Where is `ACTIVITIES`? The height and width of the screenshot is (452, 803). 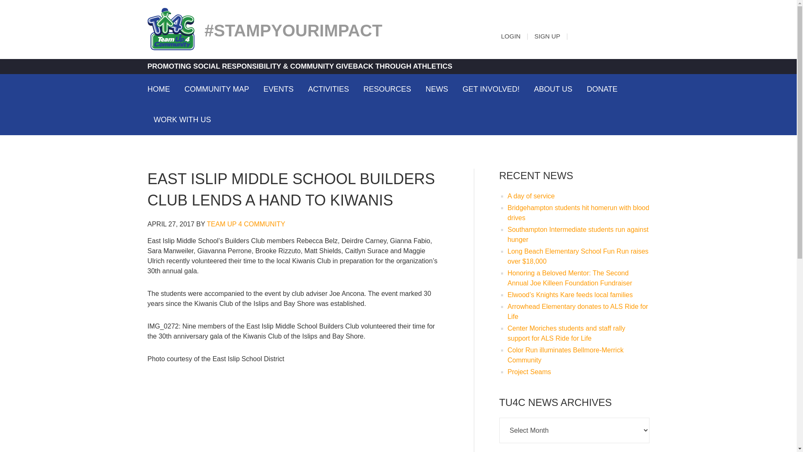
ACTIVITIES is located at coordinates (329, 89).